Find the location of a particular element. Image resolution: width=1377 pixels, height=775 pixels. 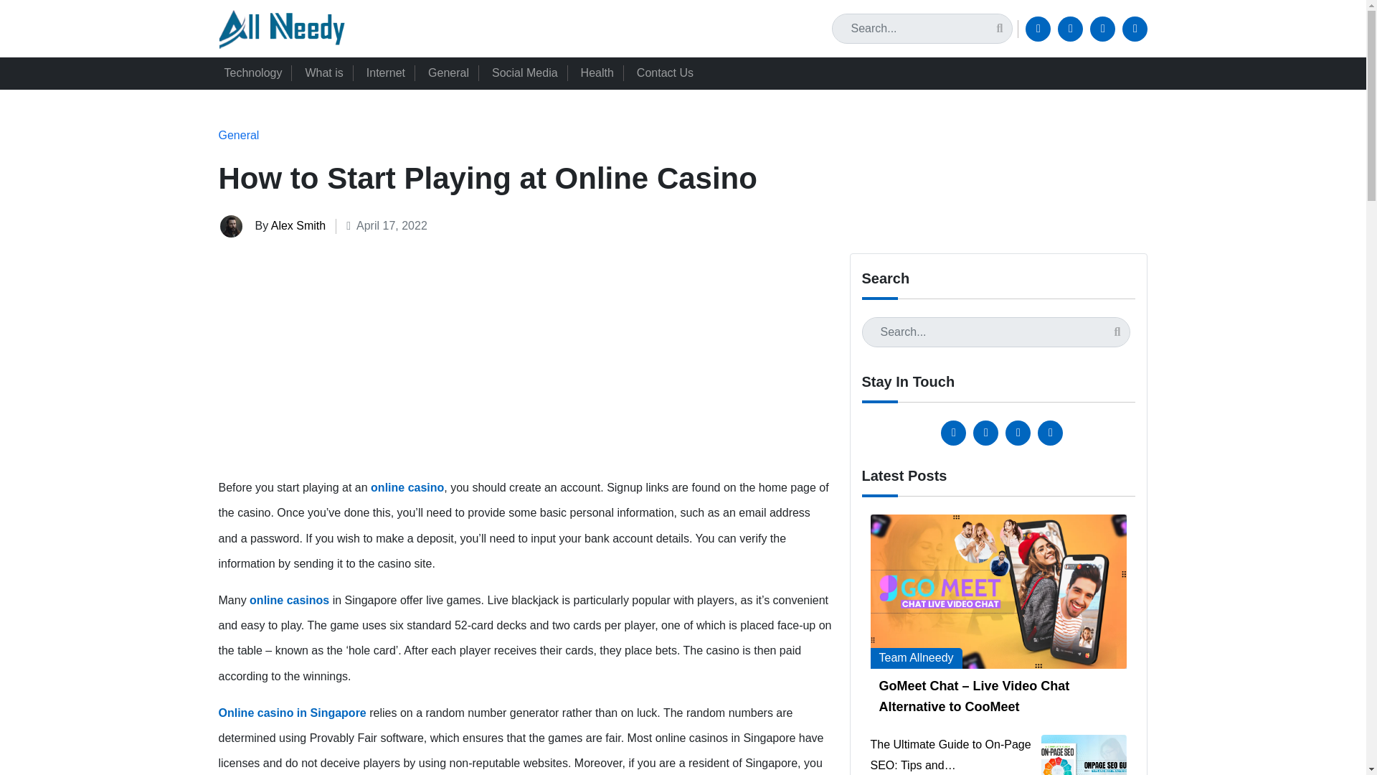

General is located at coordinates (454, 73).